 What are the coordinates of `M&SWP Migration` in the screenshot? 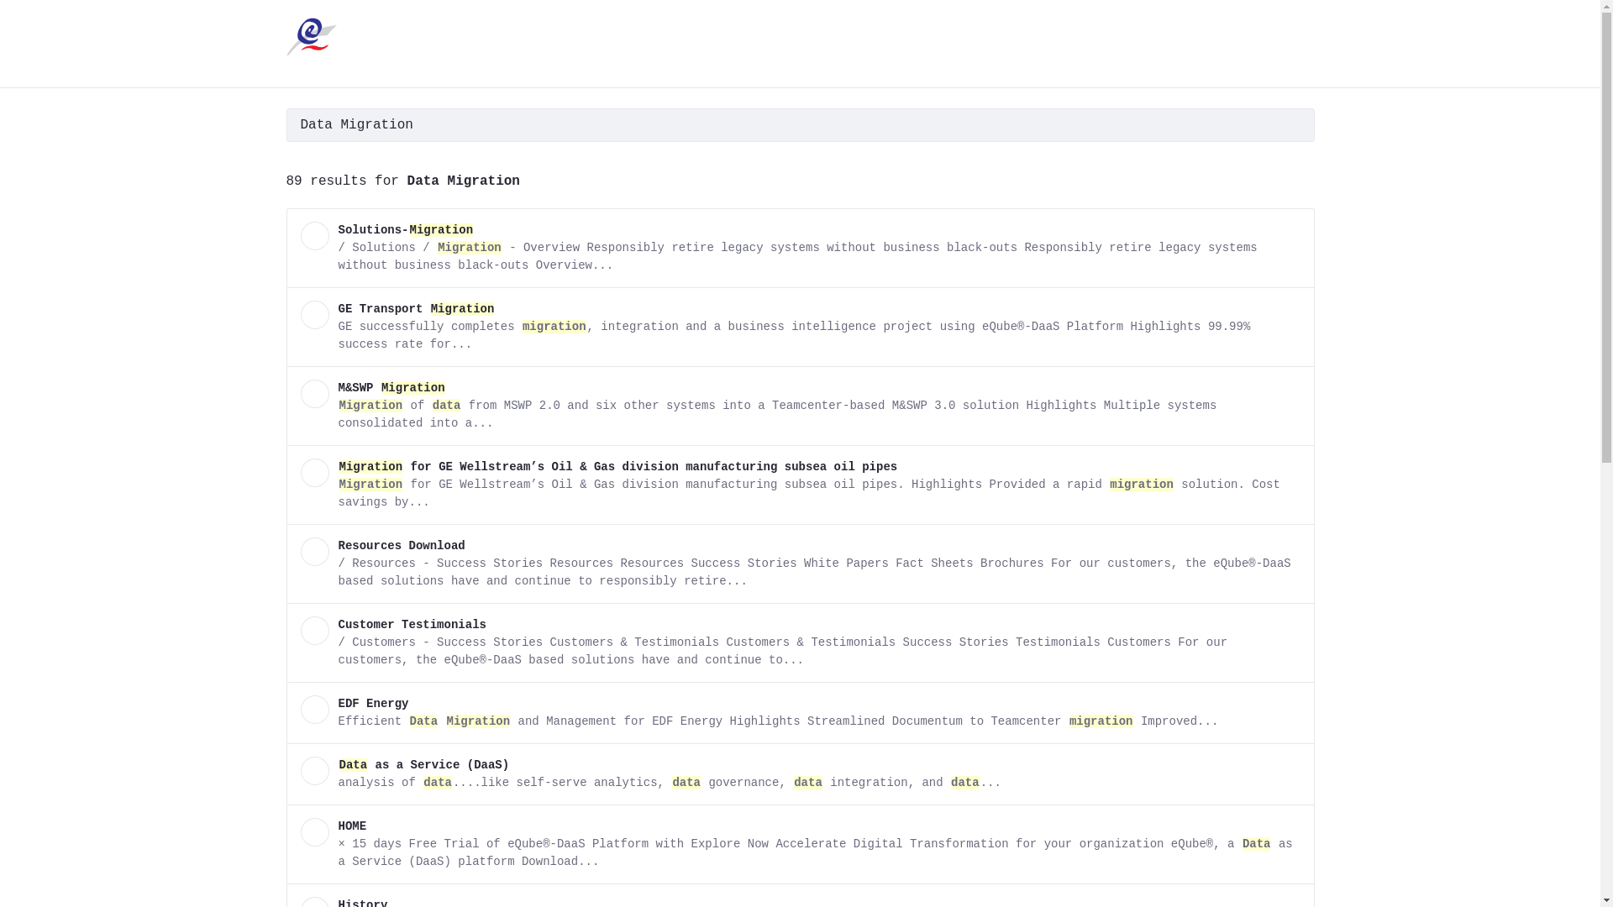 It's located at (391, 388).